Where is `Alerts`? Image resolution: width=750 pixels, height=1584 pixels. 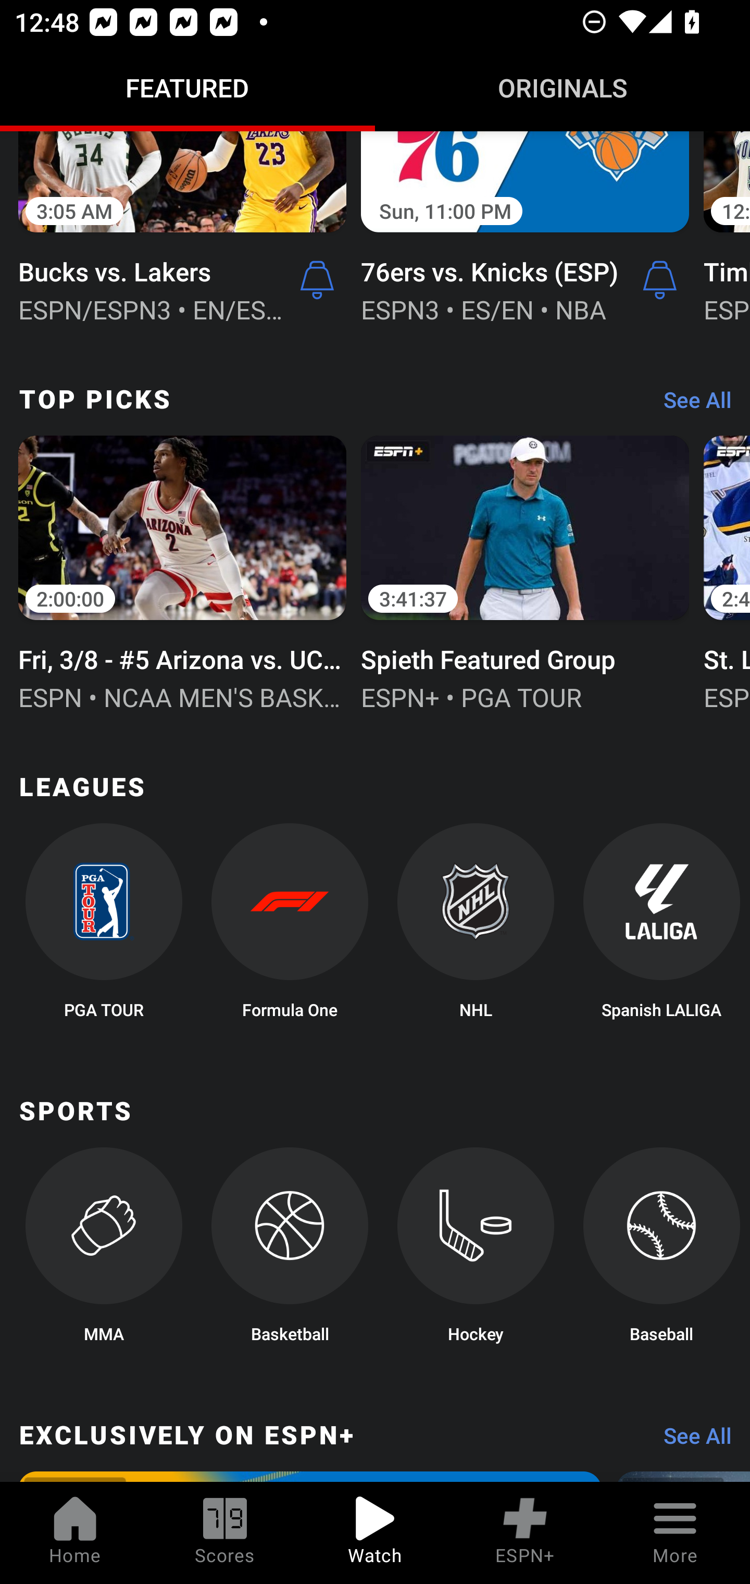
Alerts is located at coordinates (660, 279).